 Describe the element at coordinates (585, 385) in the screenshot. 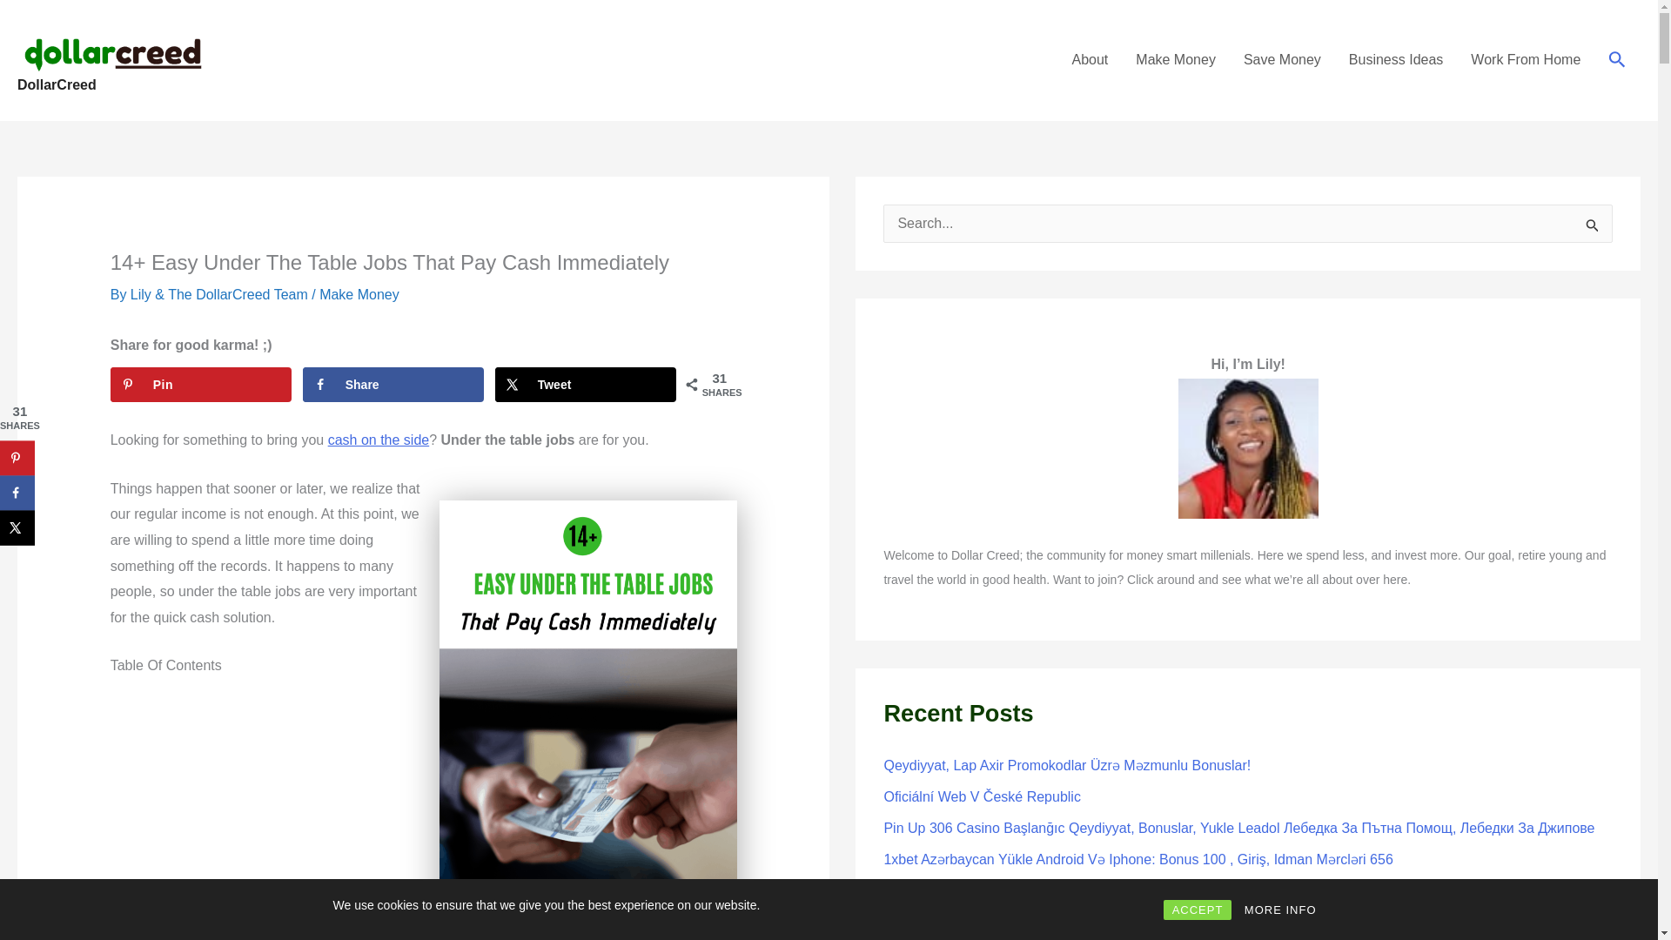

I see `Tweet` at that location.